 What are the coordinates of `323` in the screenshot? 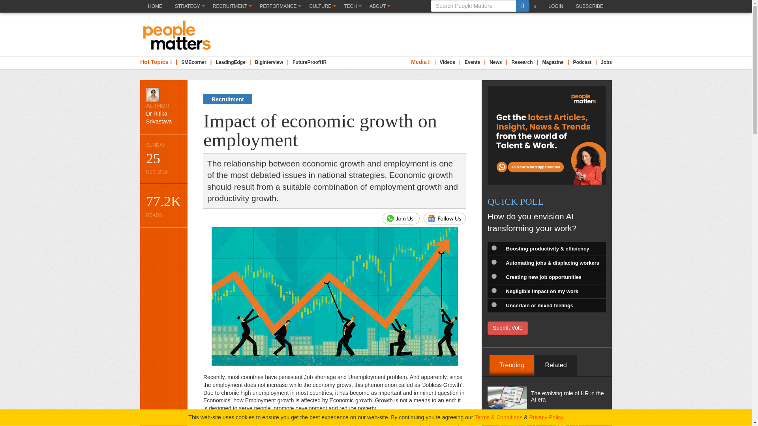 It's located at (493, 290).